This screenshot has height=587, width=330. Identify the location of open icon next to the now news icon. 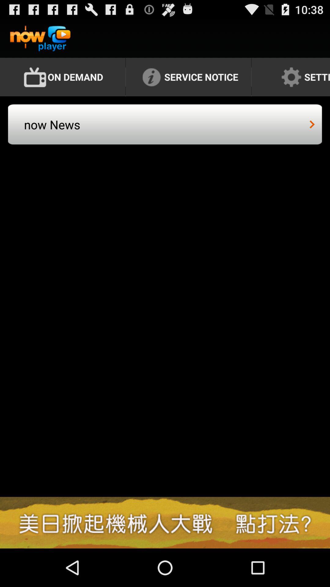
(312, 124).